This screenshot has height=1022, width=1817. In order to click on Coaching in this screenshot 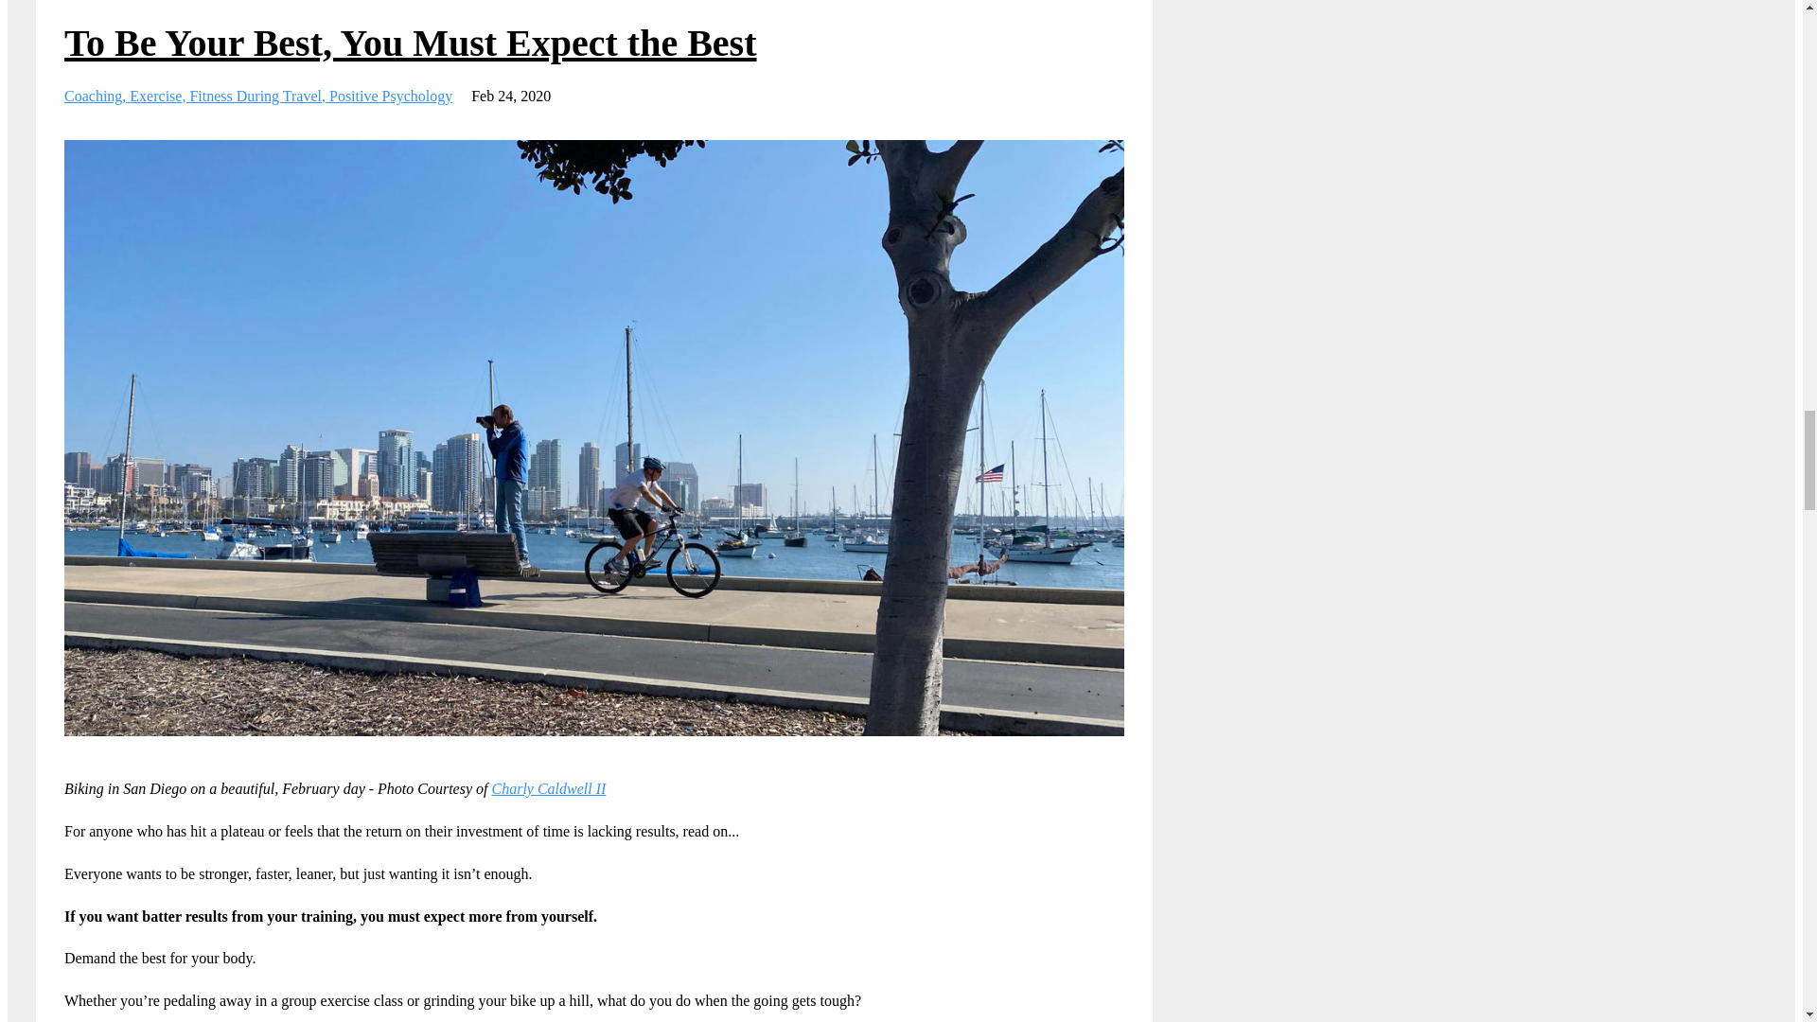, I will do `click(97, 96)`.